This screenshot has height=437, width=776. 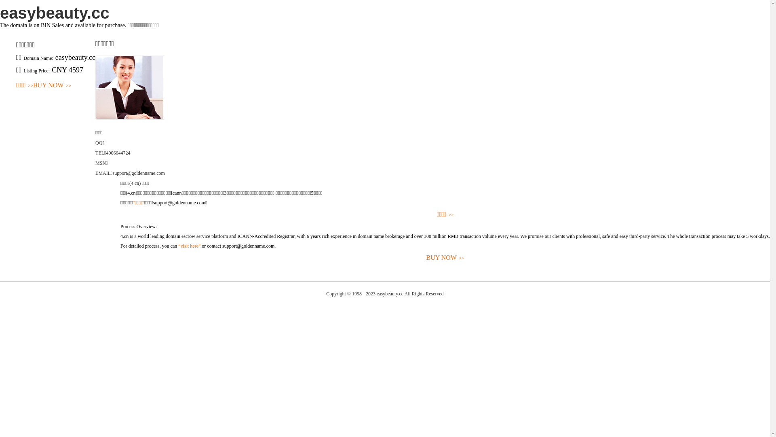 What do you see at coordinates (445, 258) in the screenshot?
I see `BUY NOW>>` at bounding box center [445, 258].